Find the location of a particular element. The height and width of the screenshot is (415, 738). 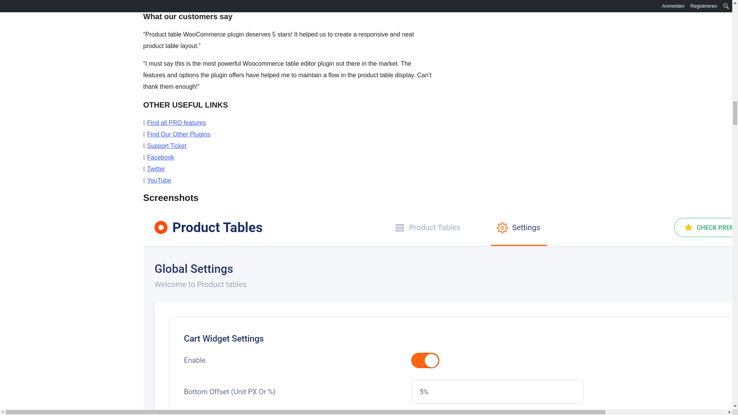

Find Our Other Plugins is located at coordinates (178, 134).